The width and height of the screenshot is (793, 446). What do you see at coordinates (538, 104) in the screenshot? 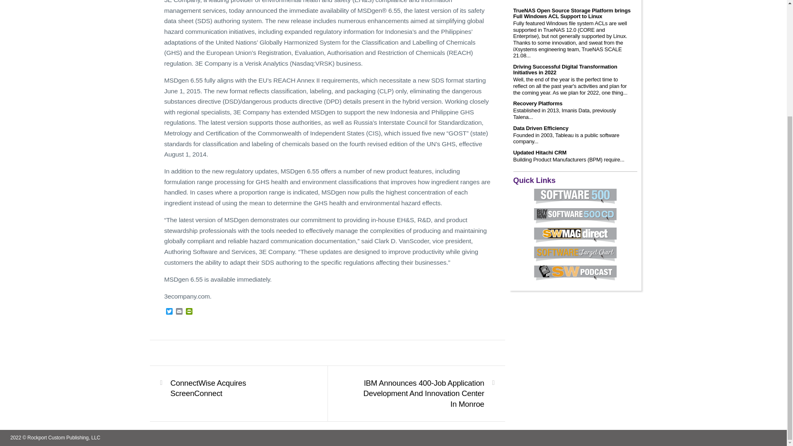
I see `Recovery Platforms` at bounding box center [538, 104].